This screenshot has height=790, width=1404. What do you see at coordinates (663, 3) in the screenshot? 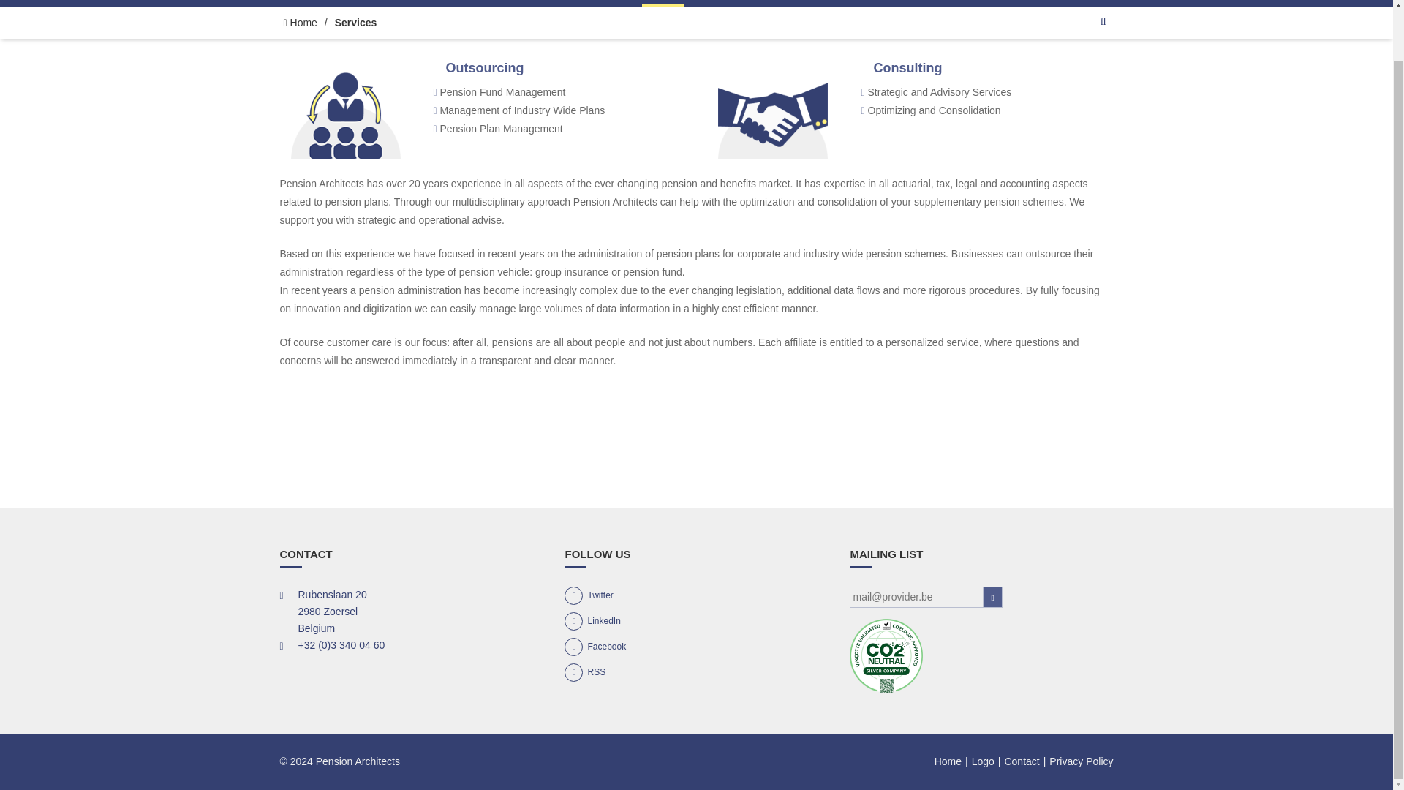
I see `Services` at bounding box center [663, 3].